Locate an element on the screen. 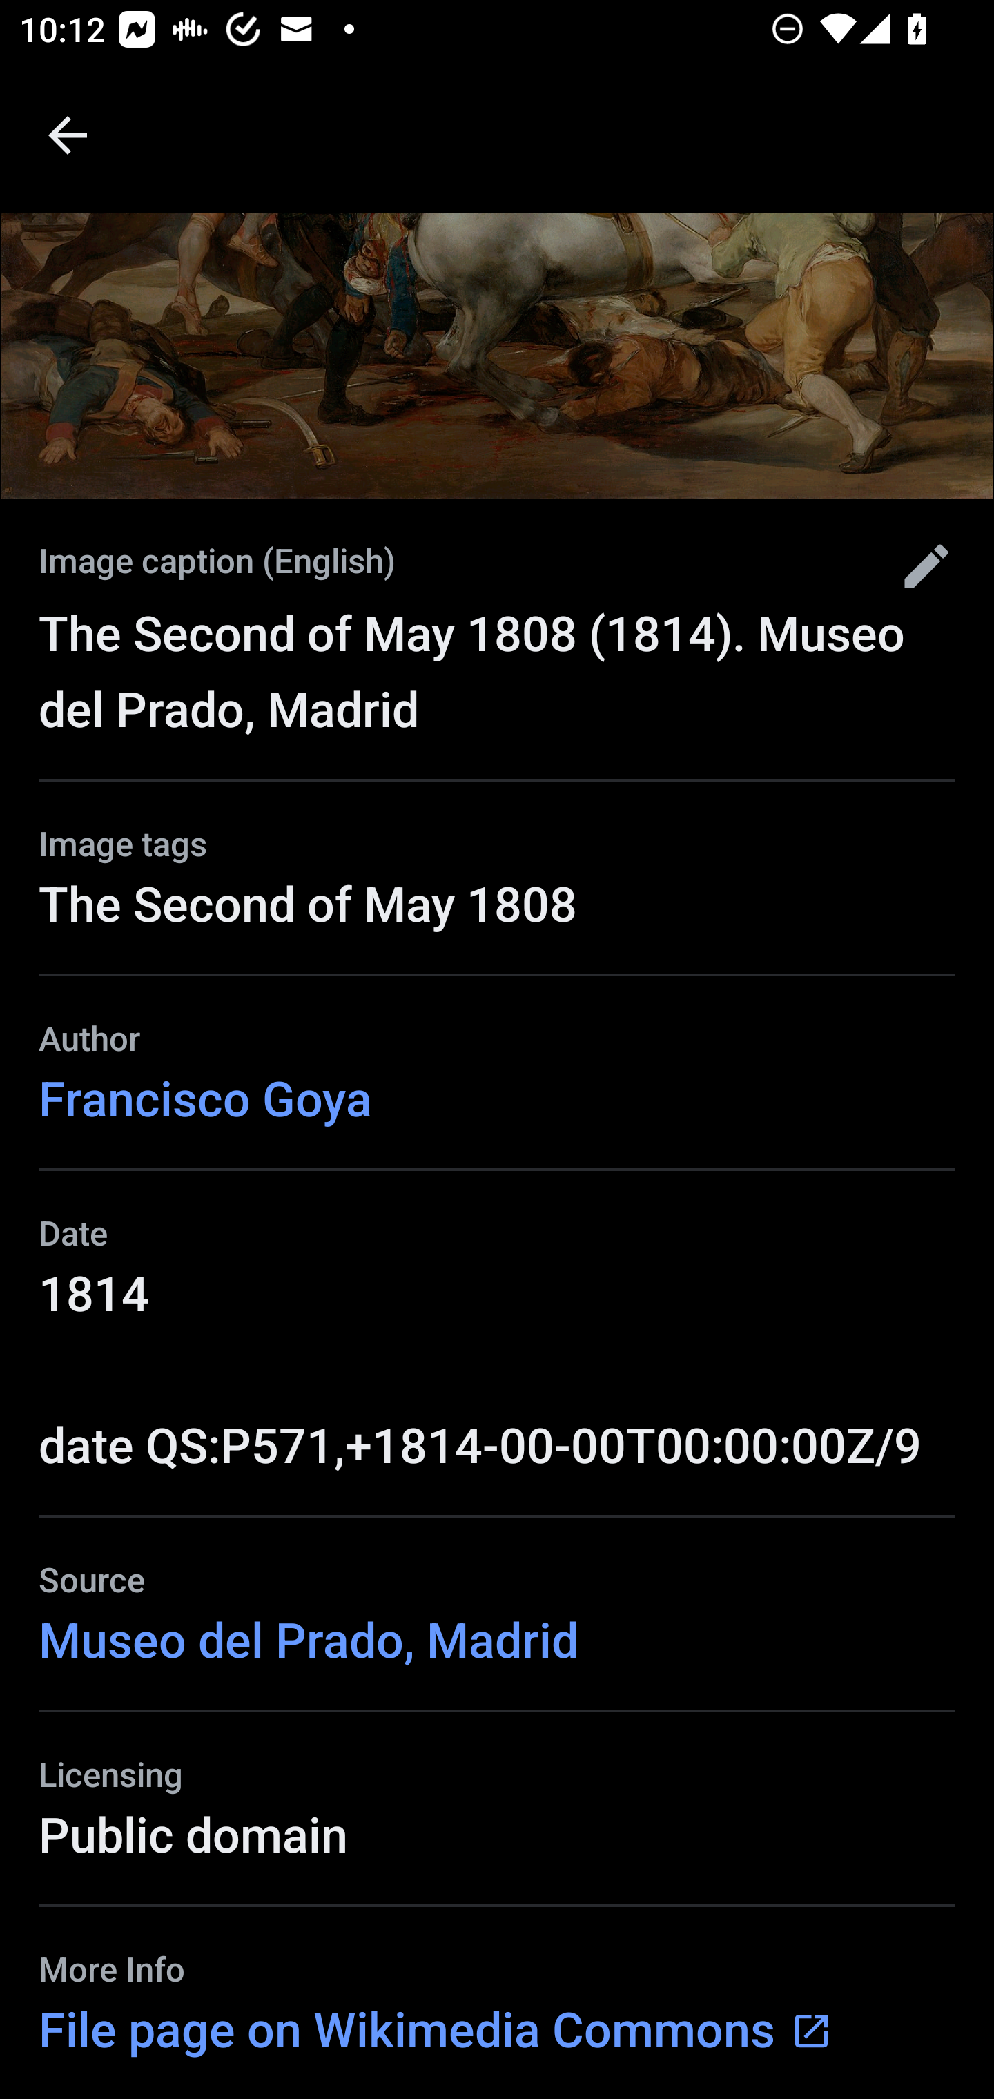 The height and width of the screenshot is (2099, 994). Navigate up is located at coordinates (68, 135).